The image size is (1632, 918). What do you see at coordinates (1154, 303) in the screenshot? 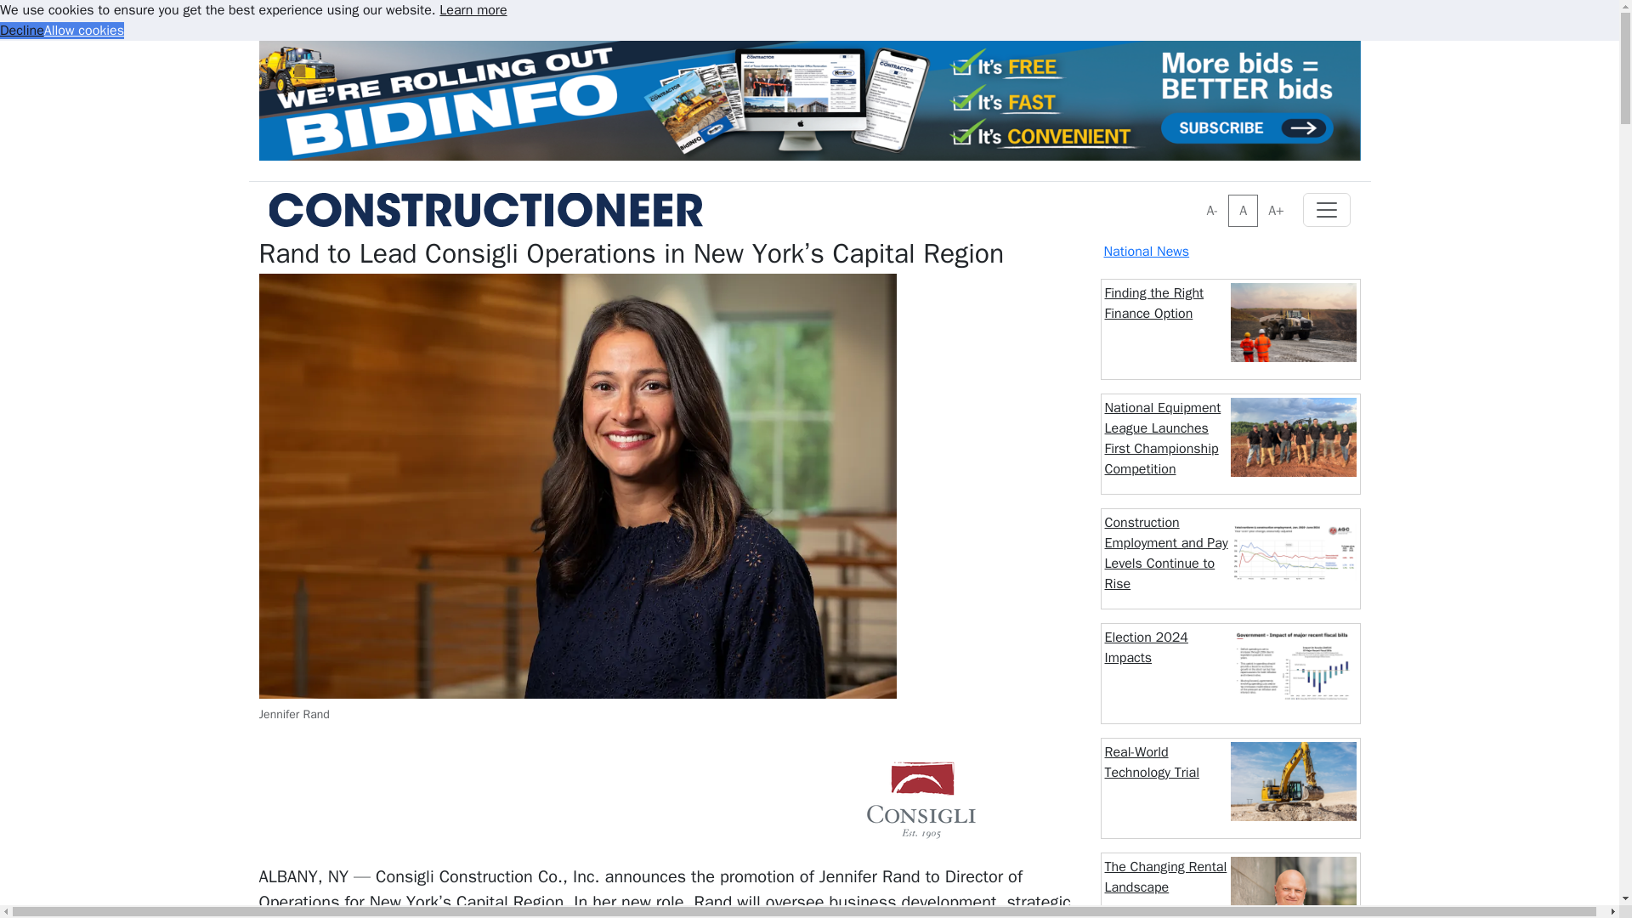
I see `Finding the Right Finance Option` at bounding box center [1154, 303].